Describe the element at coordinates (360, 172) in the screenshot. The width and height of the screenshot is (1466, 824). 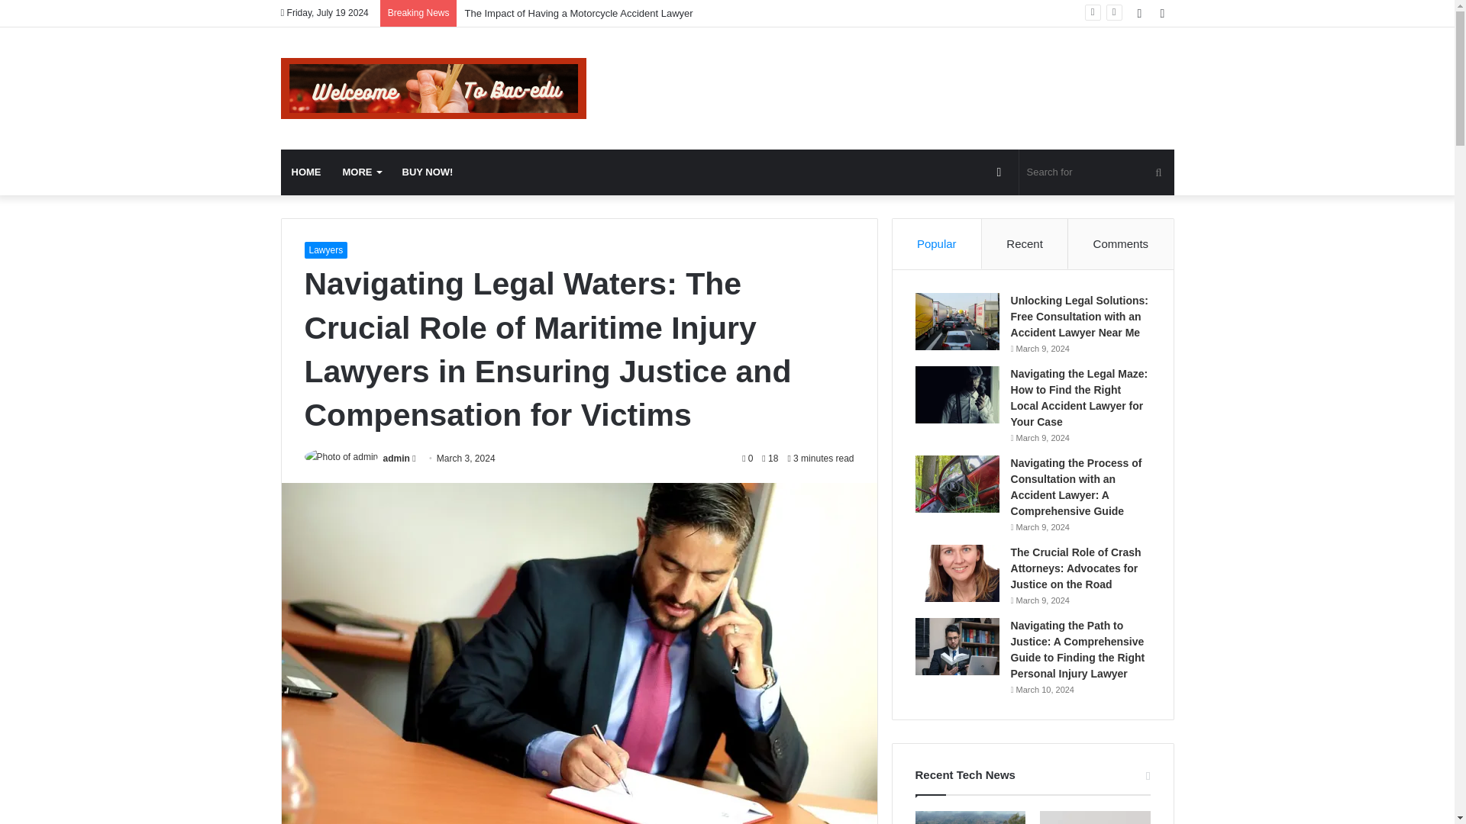
I see `MORE` at that location.